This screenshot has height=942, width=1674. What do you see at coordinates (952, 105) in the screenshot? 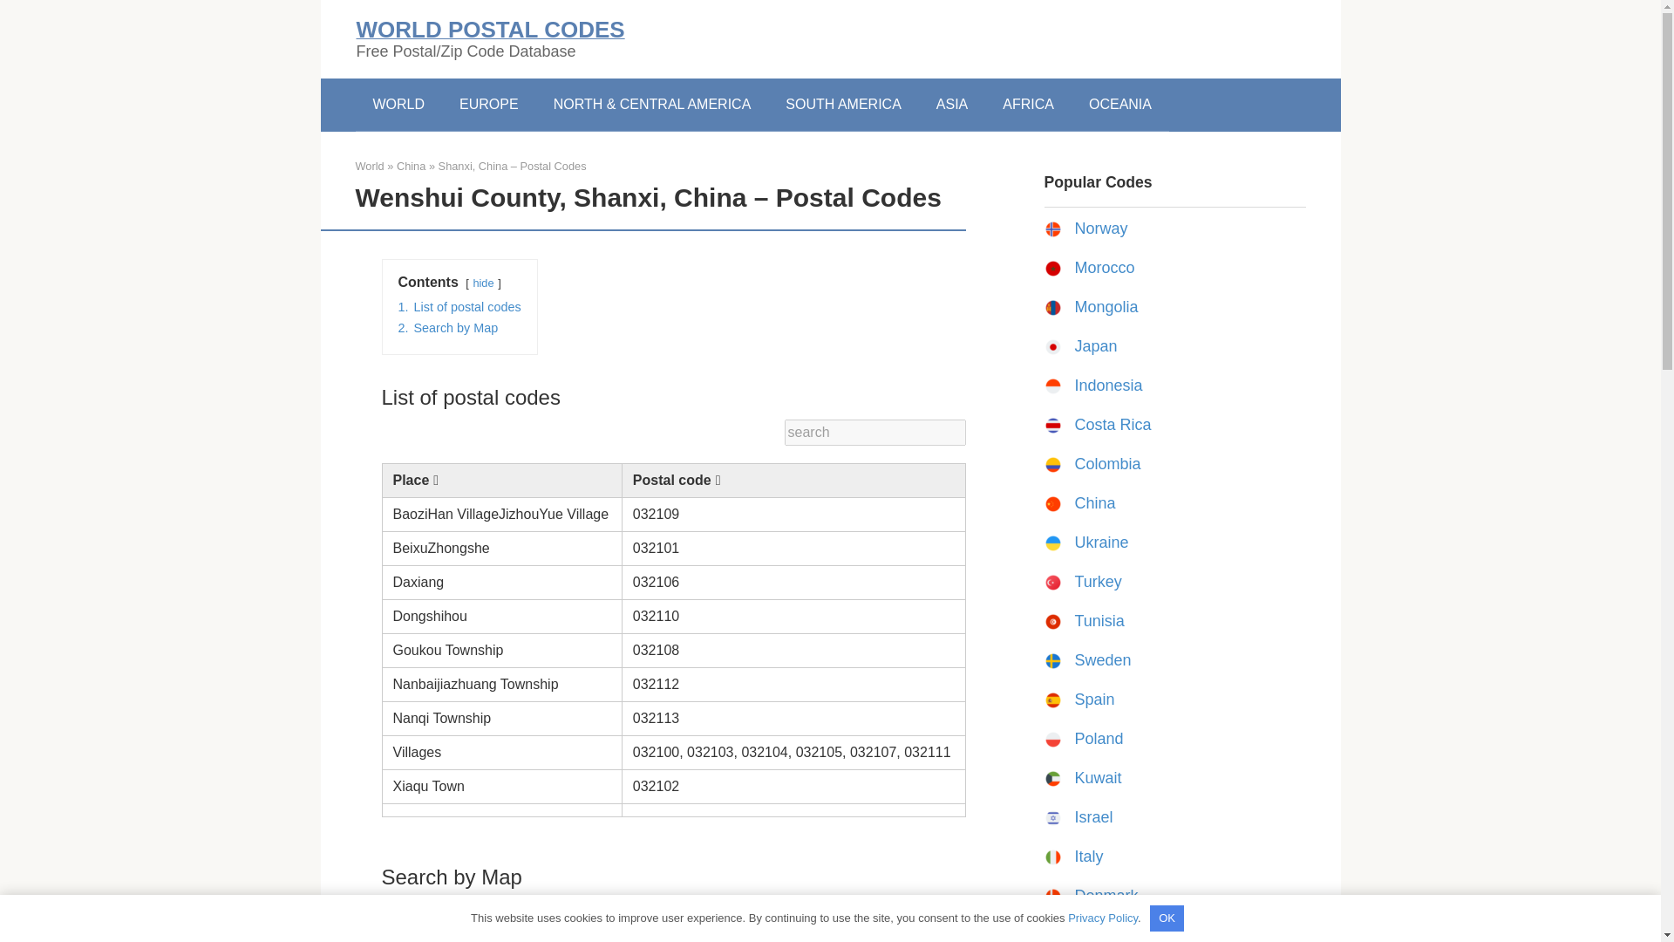
I see `ASIA` at bounding box center [952, 105].